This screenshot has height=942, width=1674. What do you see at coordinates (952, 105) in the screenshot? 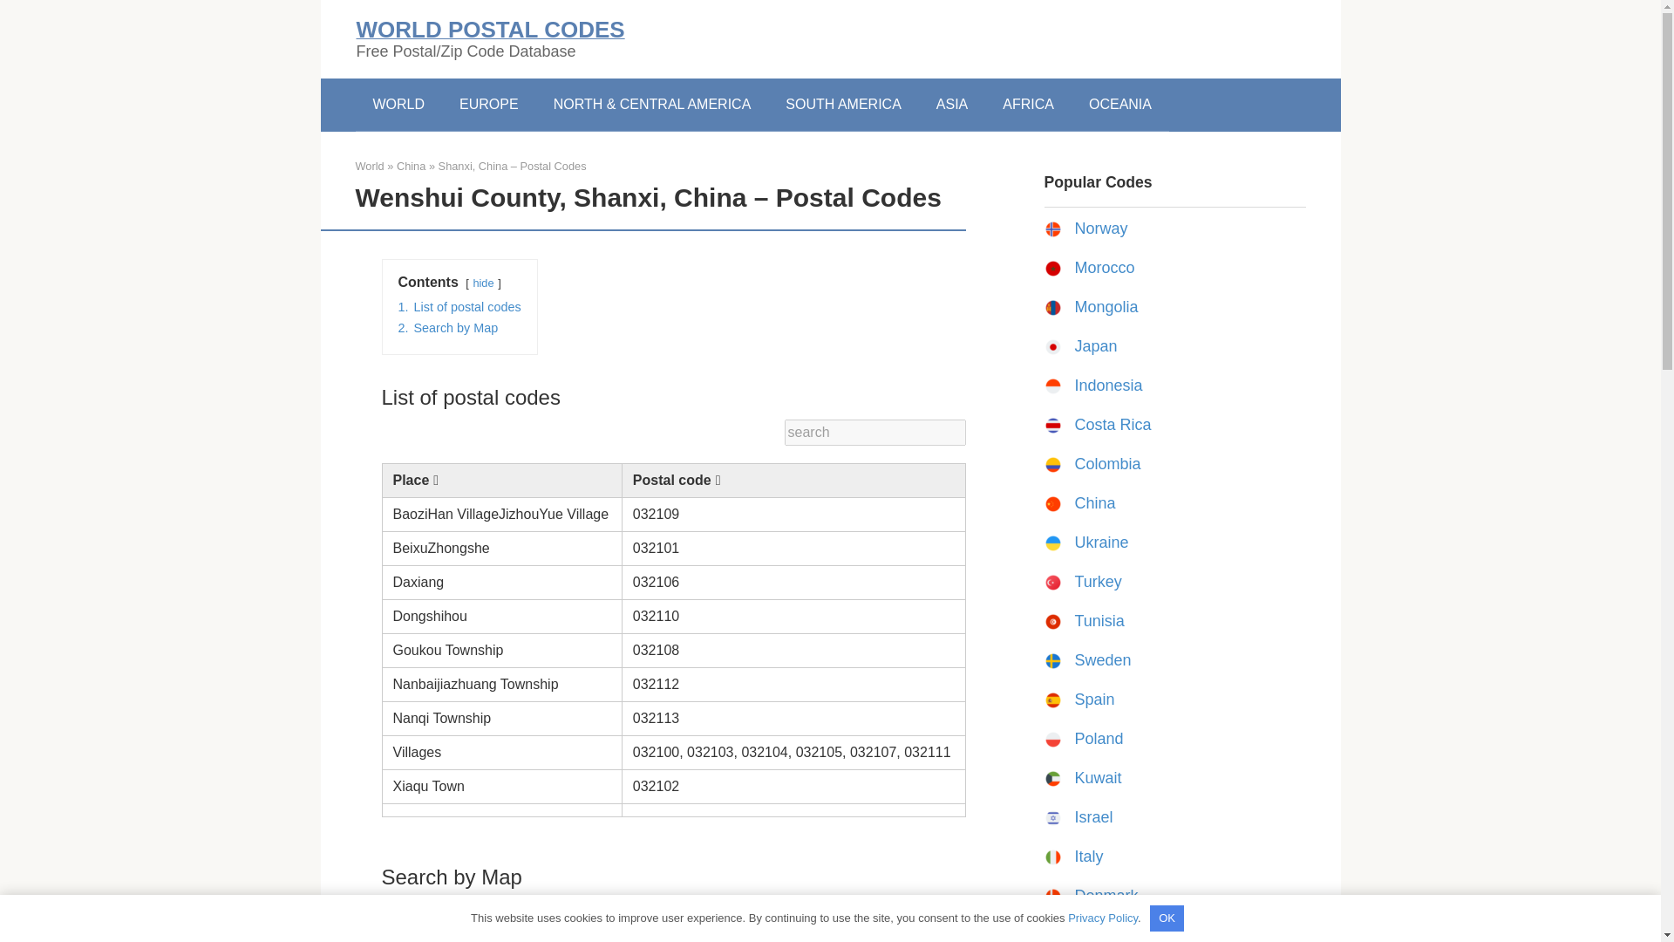
I see `ASIA` at bounding box center [952, 105].